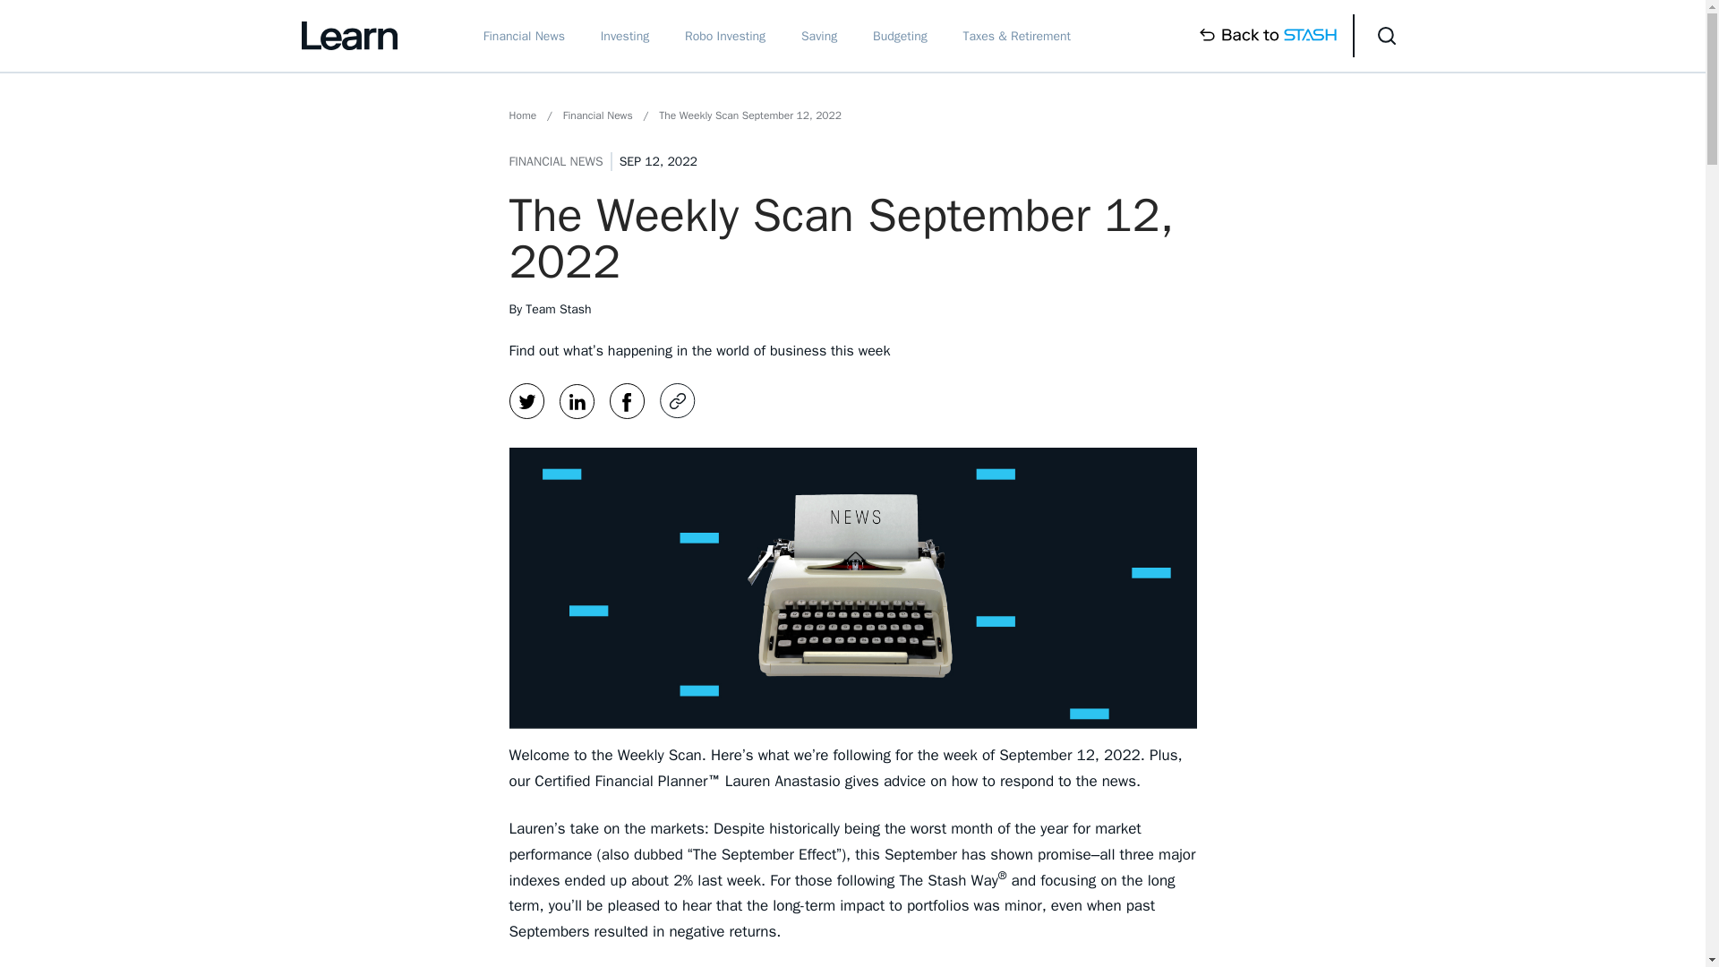 This screenshot has height=967, width=1719. What do you see at coordinates (1386, 36) in the screenshot?
I see `Search` at bounding box center [1386, 36].